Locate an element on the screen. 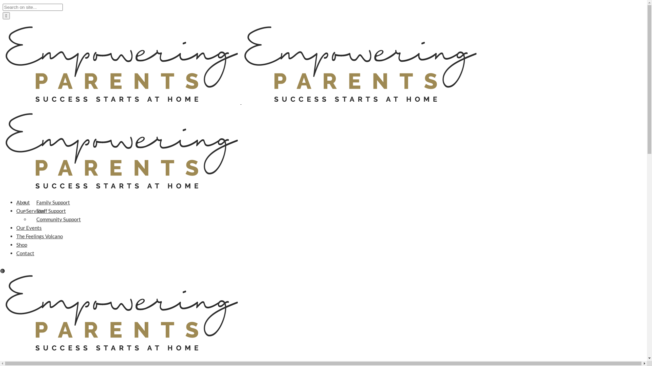 This screenshot has height=366, width=652. Shop is located at coordinates (22, 245).